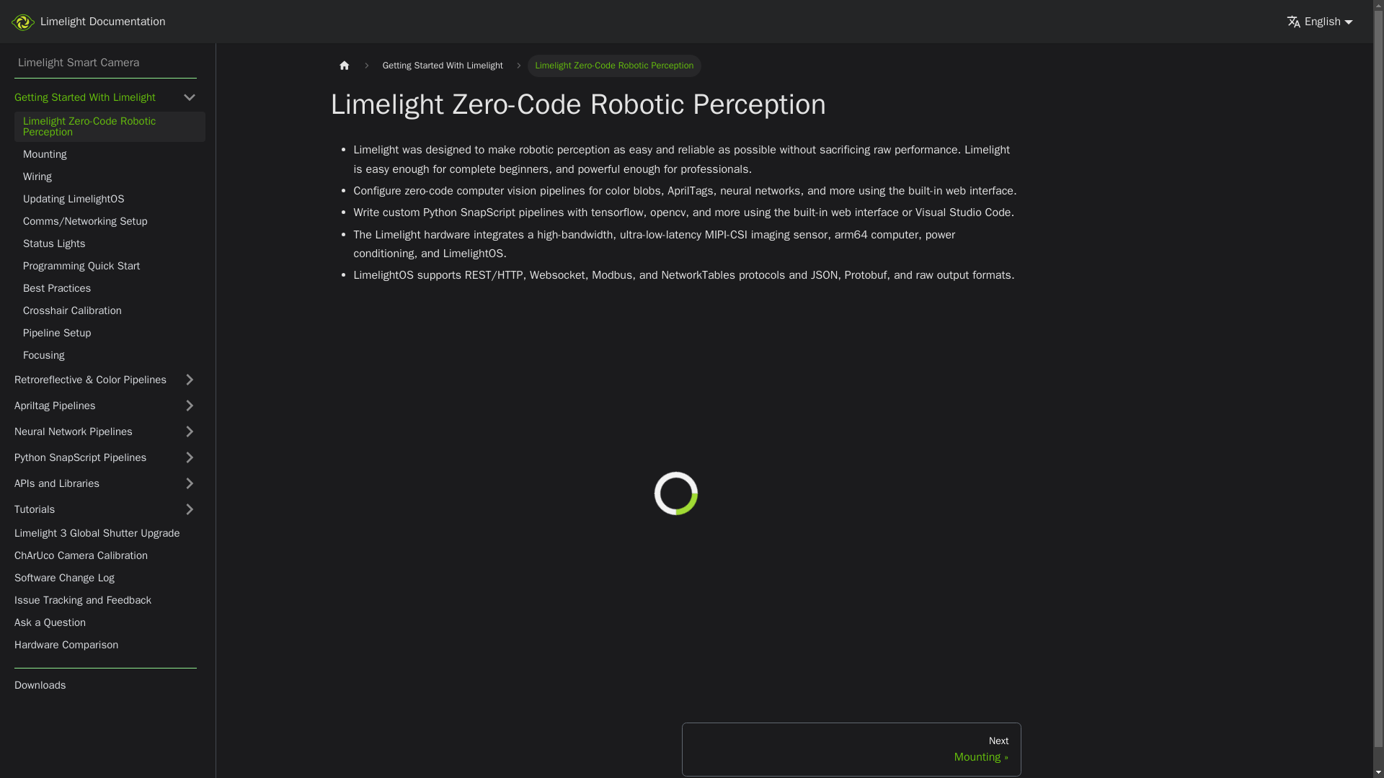 Image resolution: width=1384 pixels, height=778 pixels. I want to click on Limelight Documentation, so click(88, 22).